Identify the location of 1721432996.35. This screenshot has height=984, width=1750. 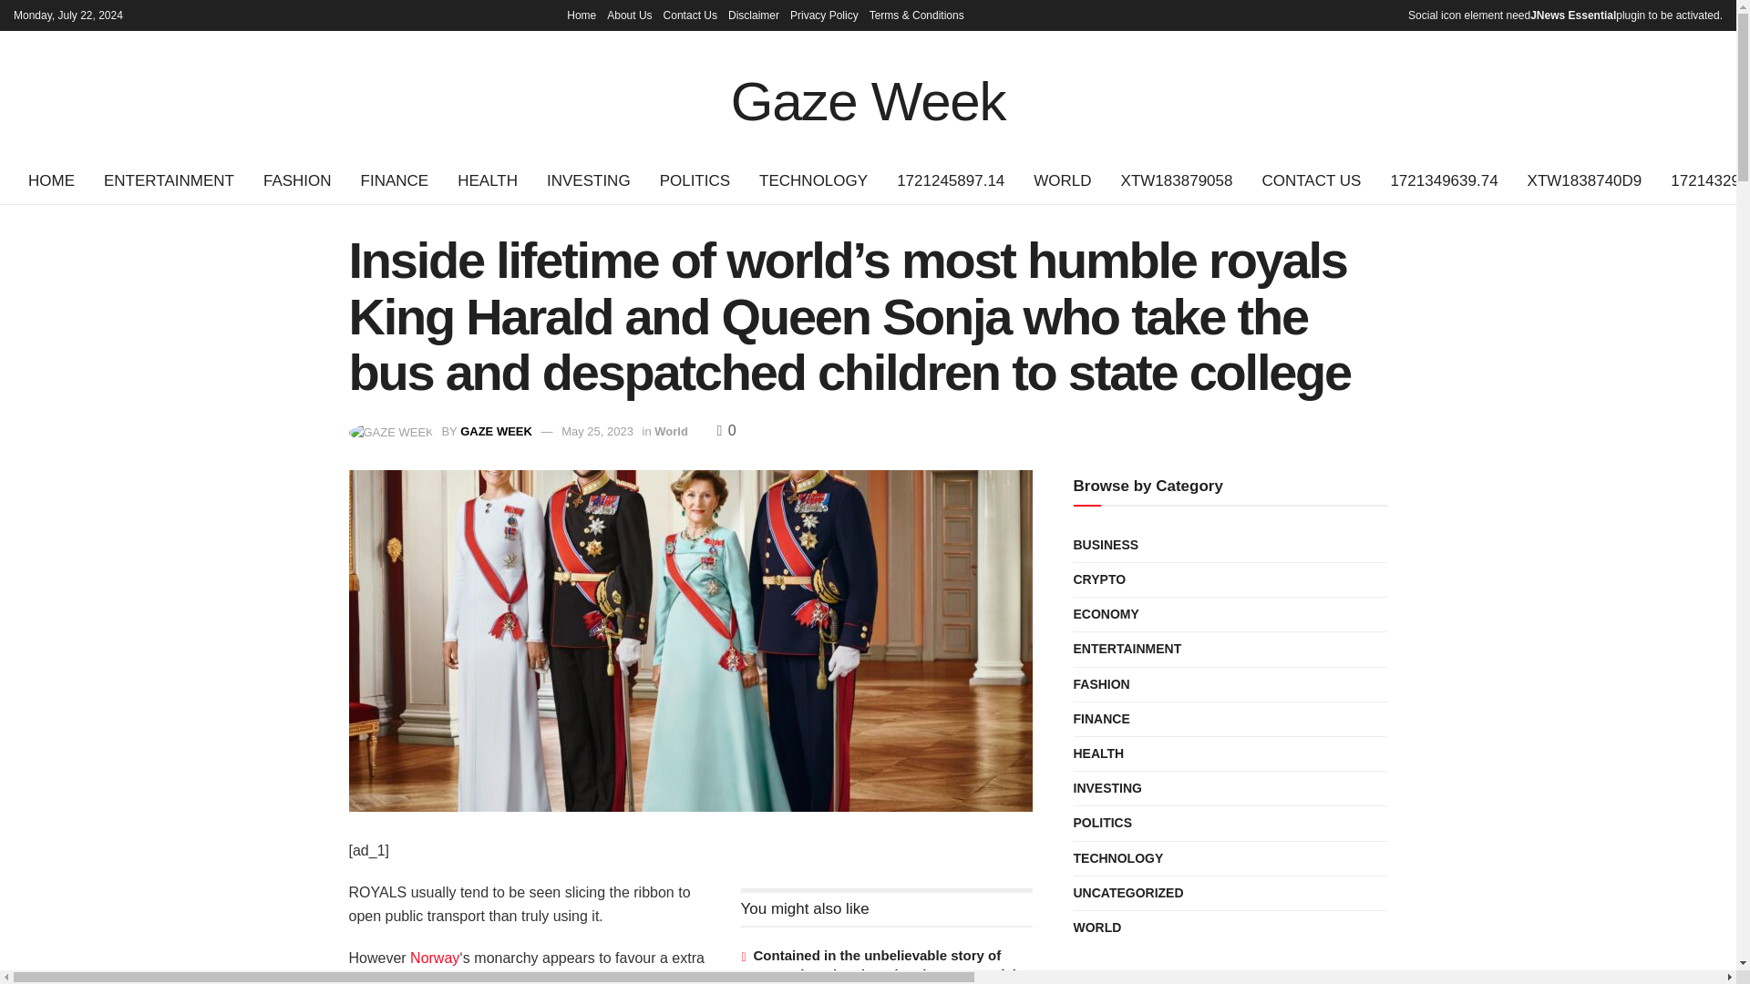
(1703, 180).